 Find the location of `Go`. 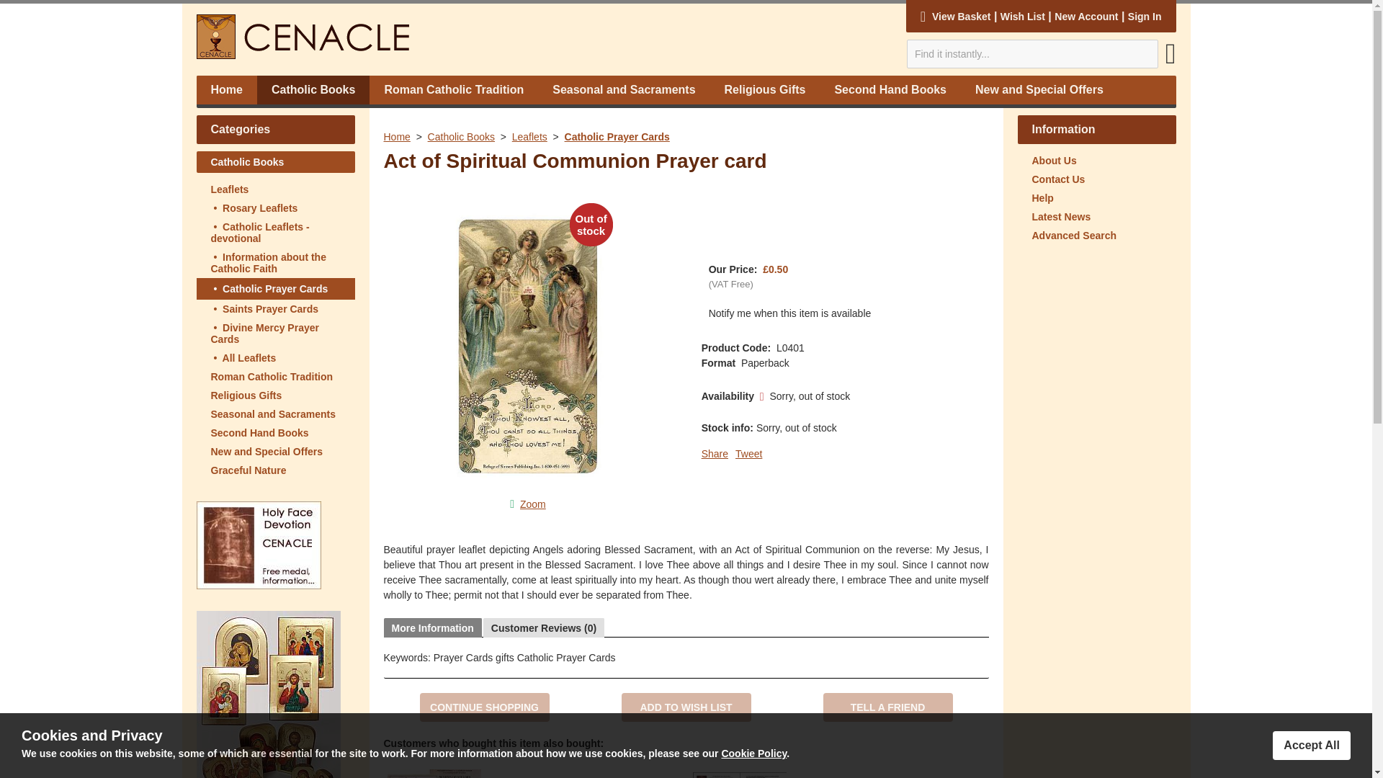

Go is located at coordinates (1171, 59).